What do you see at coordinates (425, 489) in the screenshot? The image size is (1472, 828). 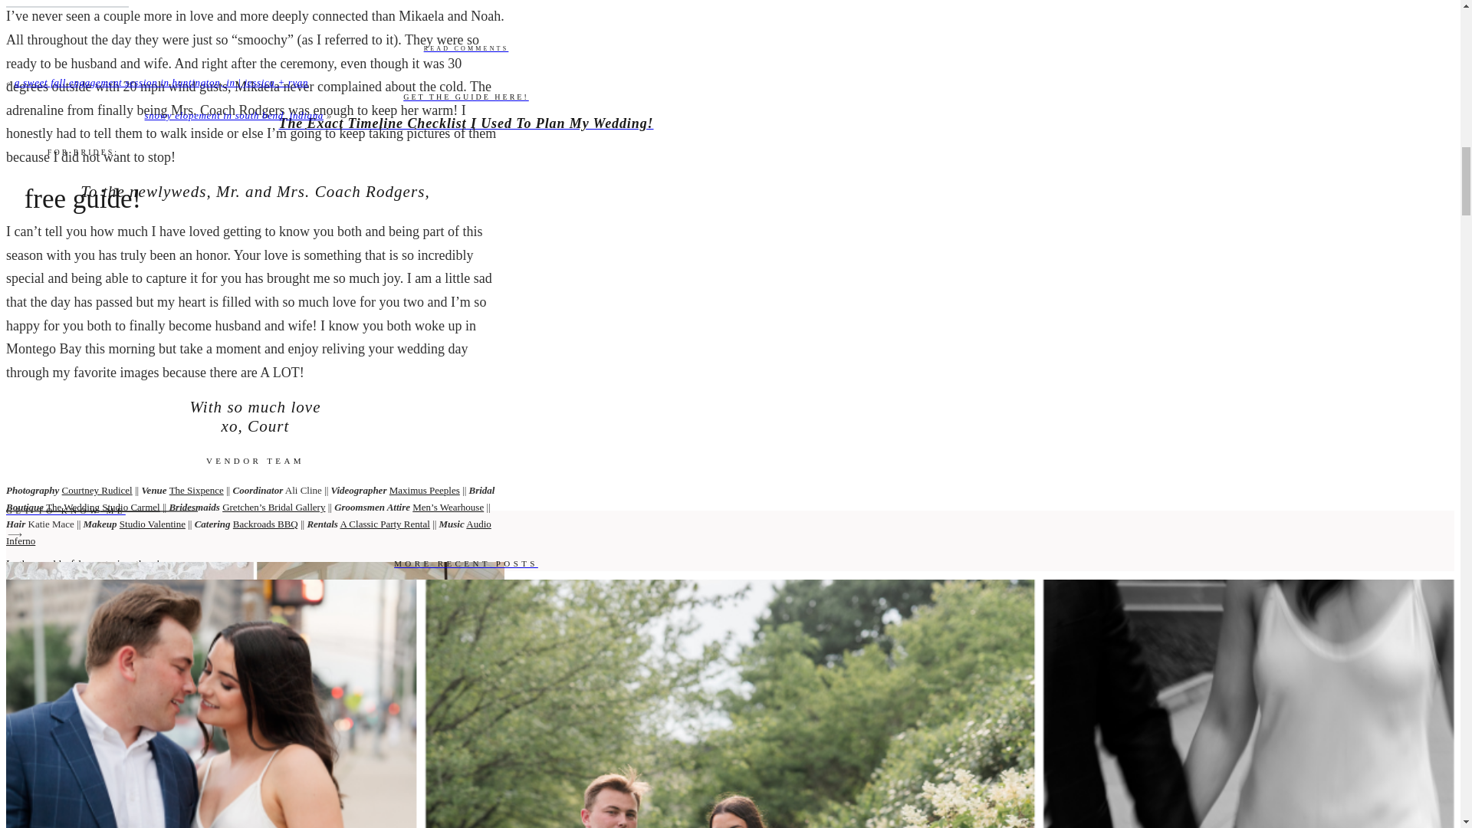 I see `Maximus Peeples` at bounding box center [425, 489].